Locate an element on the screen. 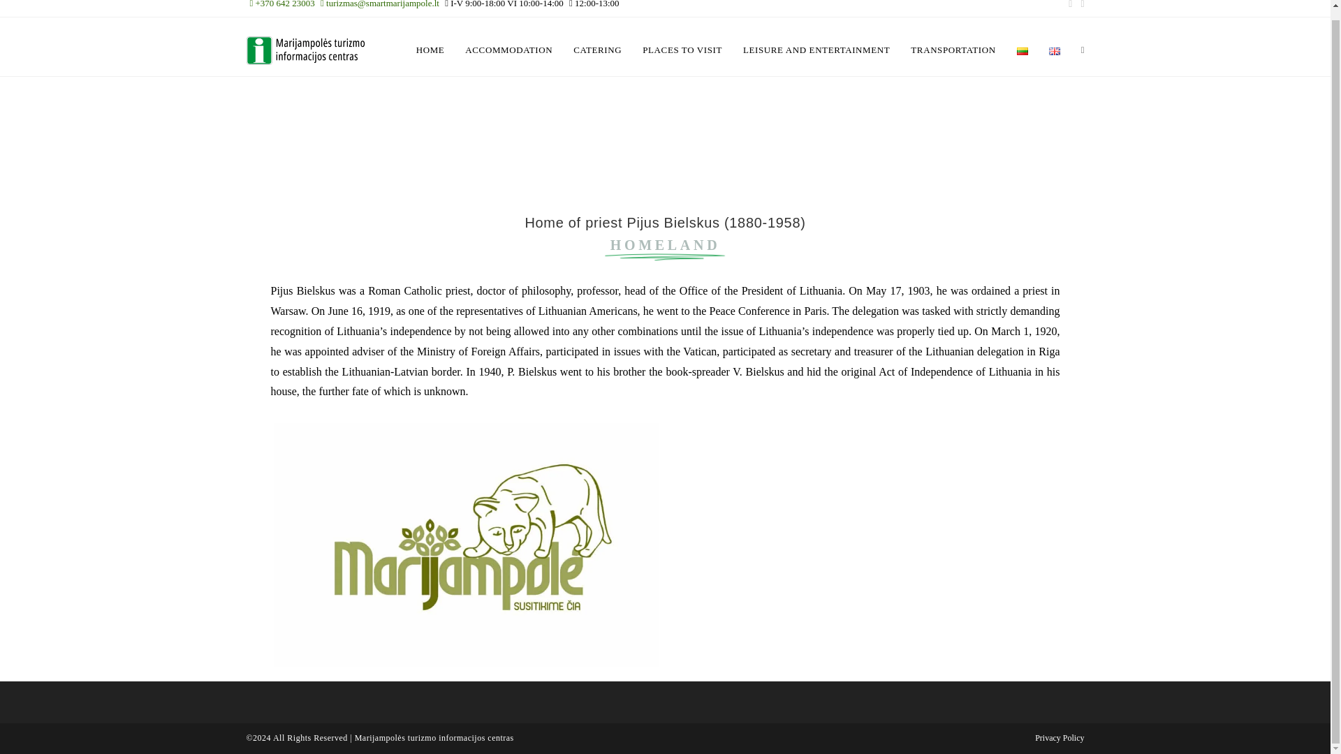 The width and height of the screenshot is (1341, 754). ACCOMMODATION is located at coordinates (508, 50).